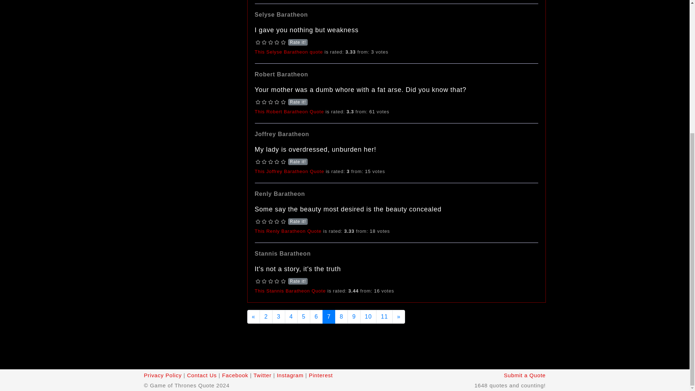  What do you see at coordinates (289, 52) in the screenshot?
I see `I gave you nothing but weakness` at bounding box center [289, 52].